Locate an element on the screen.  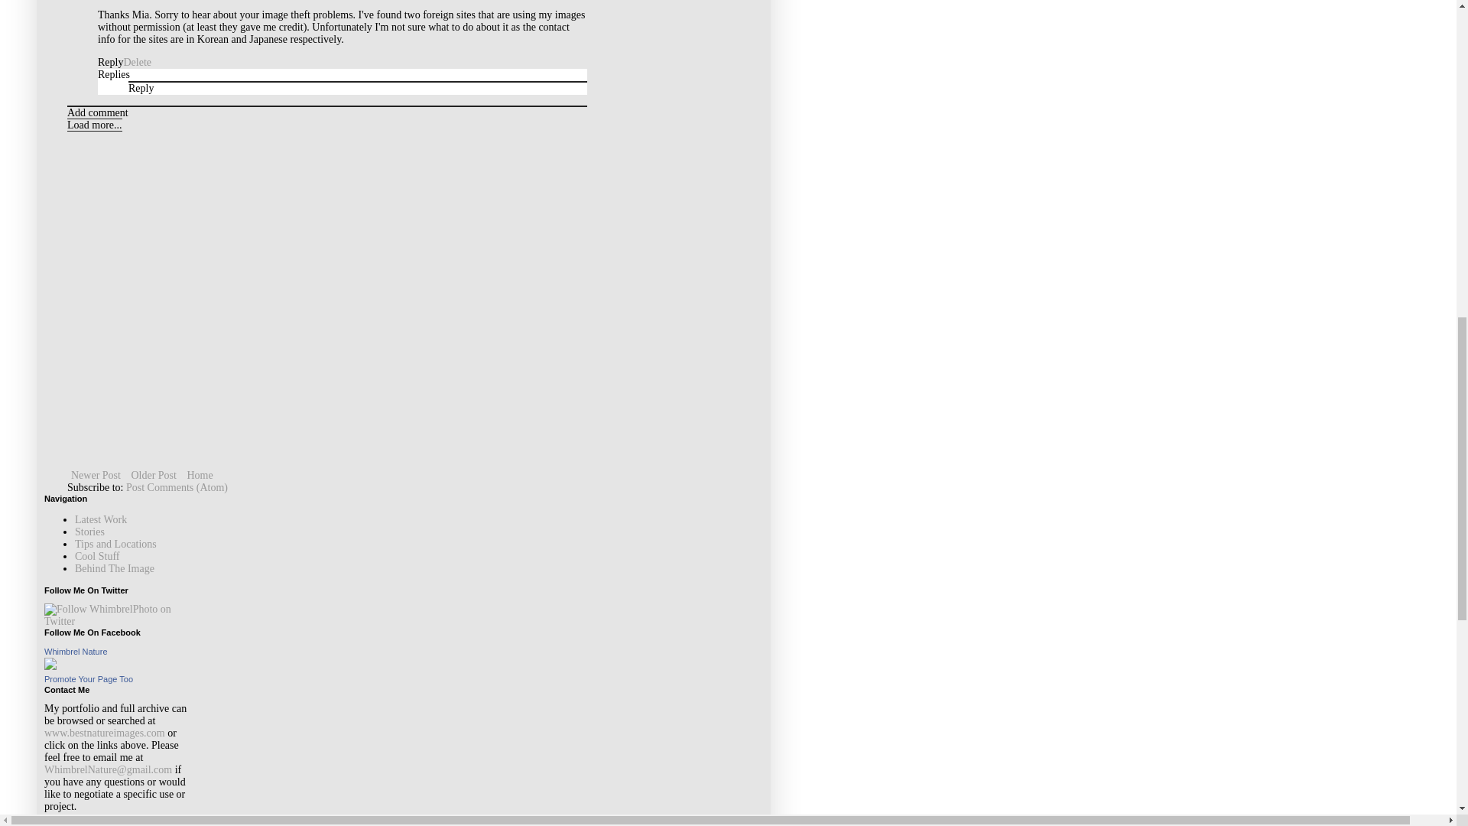
Delete is located at coordinates (137, 62).